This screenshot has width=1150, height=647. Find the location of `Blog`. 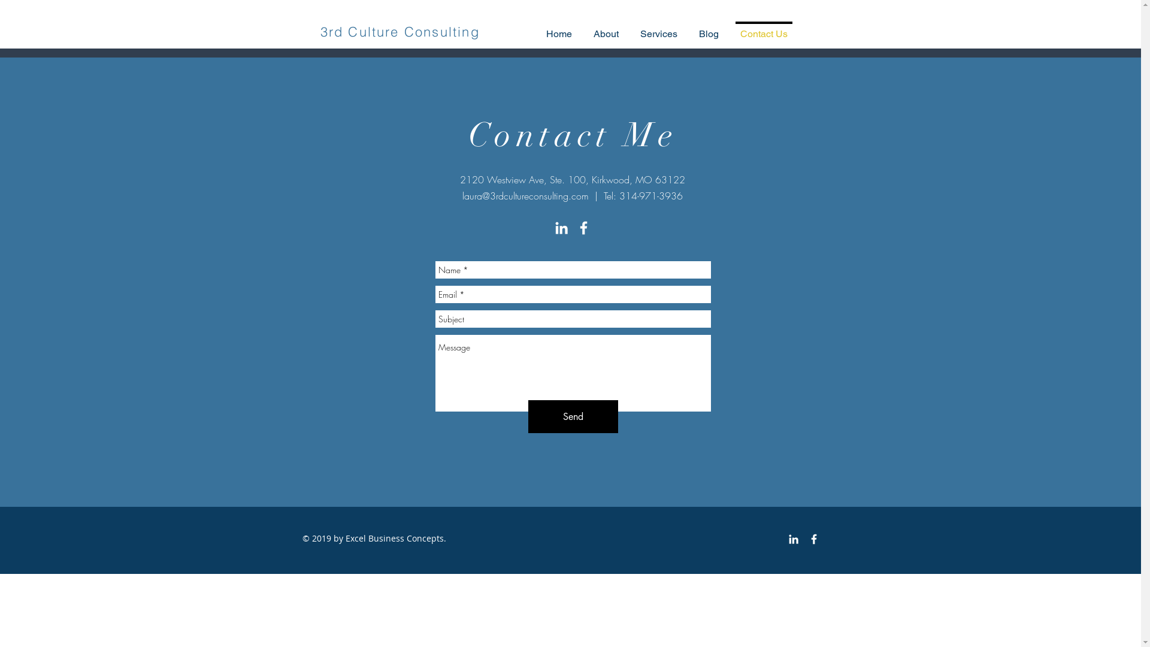

Blog is located at coordinates (709, 29).